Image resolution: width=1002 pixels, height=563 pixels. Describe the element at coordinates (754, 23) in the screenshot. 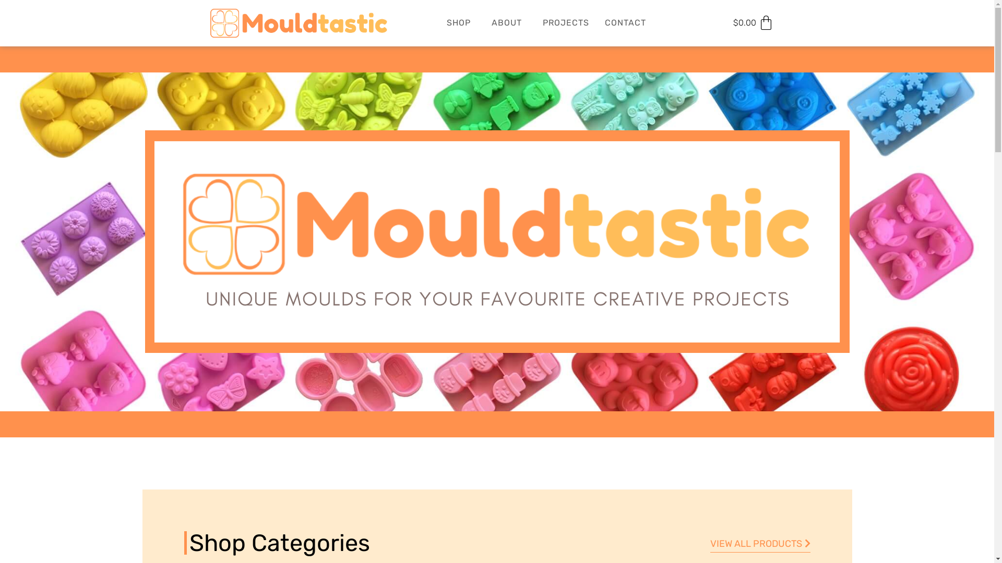

I see `$0.00` at that location.